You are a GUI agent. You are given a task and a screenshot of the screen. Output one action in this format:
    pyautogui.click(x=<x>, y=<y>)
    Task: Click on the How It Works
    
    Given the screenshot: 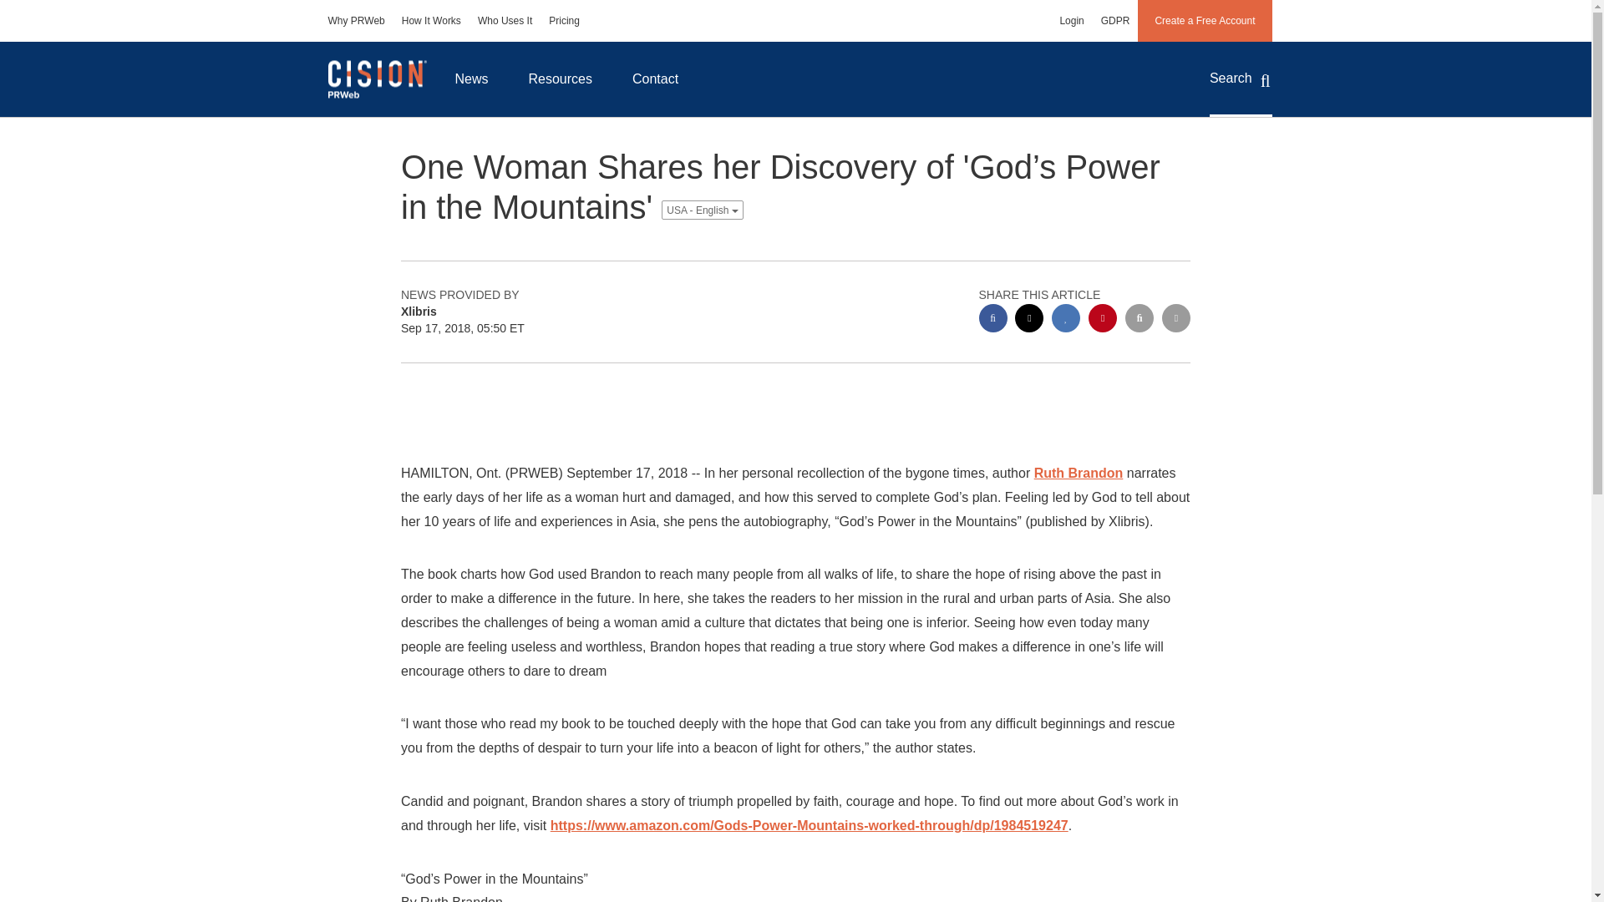 What is the action you would take?
    pyautogui.click(x=431, y=20)
    